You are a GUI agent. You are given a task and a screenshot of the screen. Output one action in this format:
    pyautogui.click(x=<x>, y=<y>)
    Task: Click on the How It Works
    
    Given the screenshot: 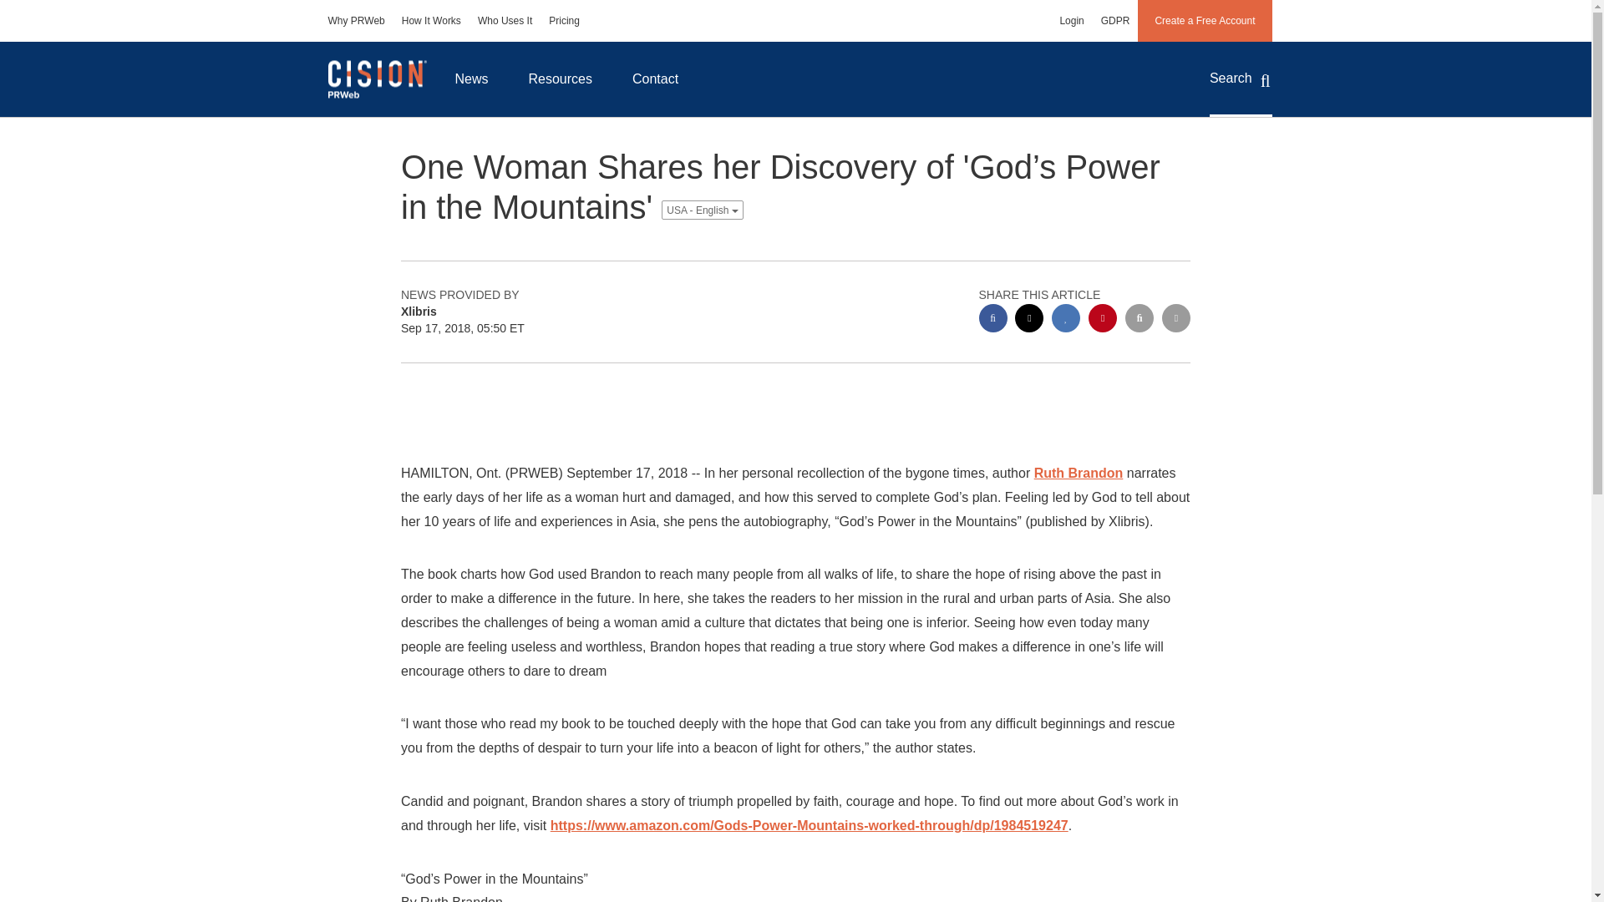 What is the action you would take?
    pyautogui.click(x=431, y=20)
    